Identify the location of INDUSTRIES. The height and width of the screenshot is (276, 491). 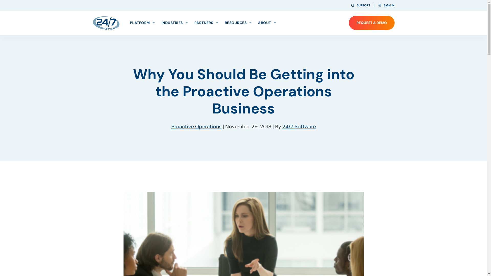
(174, 23).